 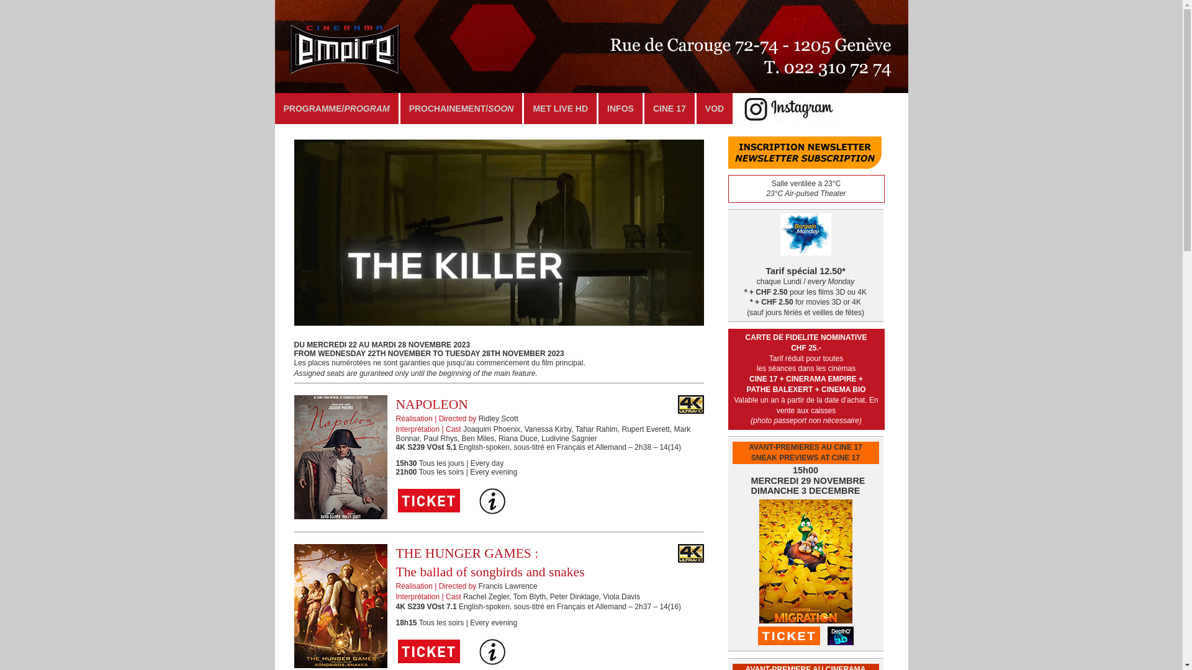 What do you see at coordinates (715, 109) in the screenshot?
I see `VOD` at bounding box center [715, 109].